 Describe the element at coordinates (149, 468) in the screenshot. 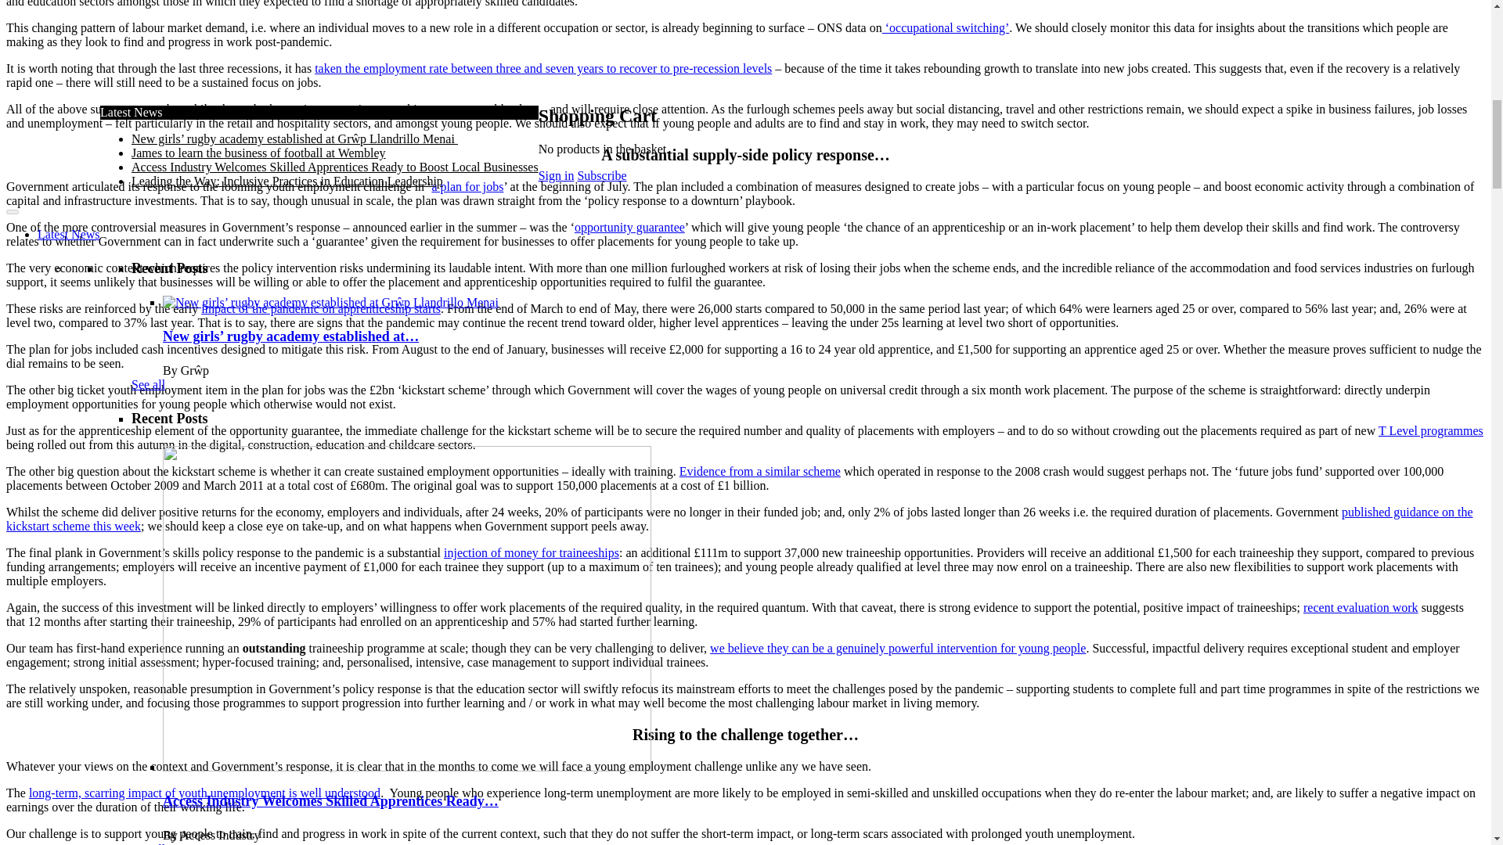

I see `See all` at that location.